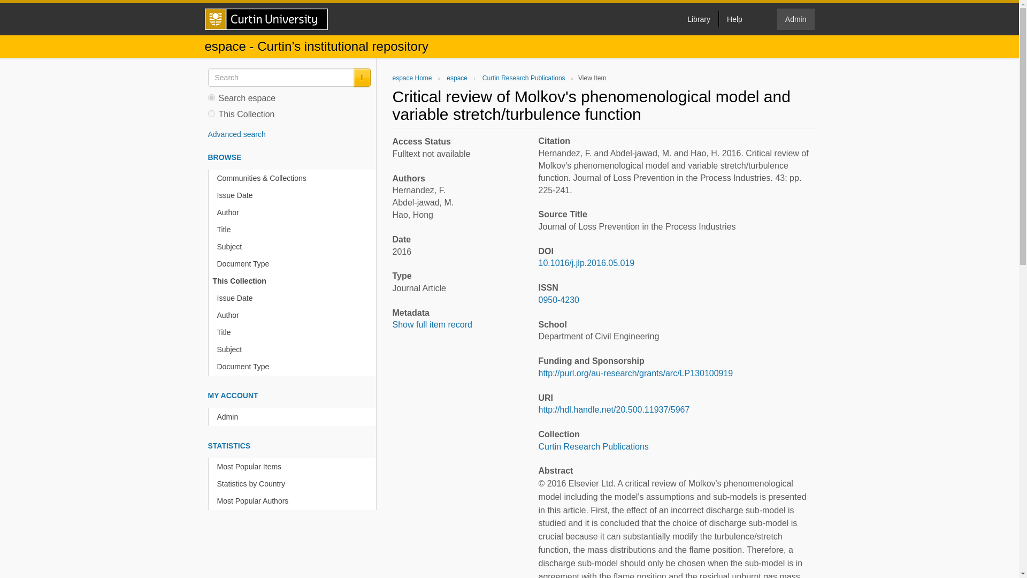  Describe the element at coordinates (294, 349) in the screenshot. I see `Subject` at that location.